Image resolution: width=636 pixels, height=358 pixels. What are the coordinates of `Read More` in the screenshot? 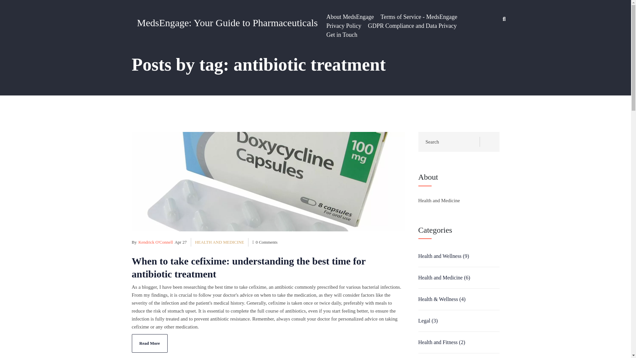 It's located at (150, 343).